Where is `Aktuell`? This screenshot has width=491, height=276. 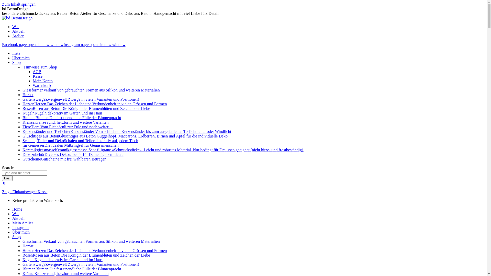
Aktuell is located at coordinates (18, 31).